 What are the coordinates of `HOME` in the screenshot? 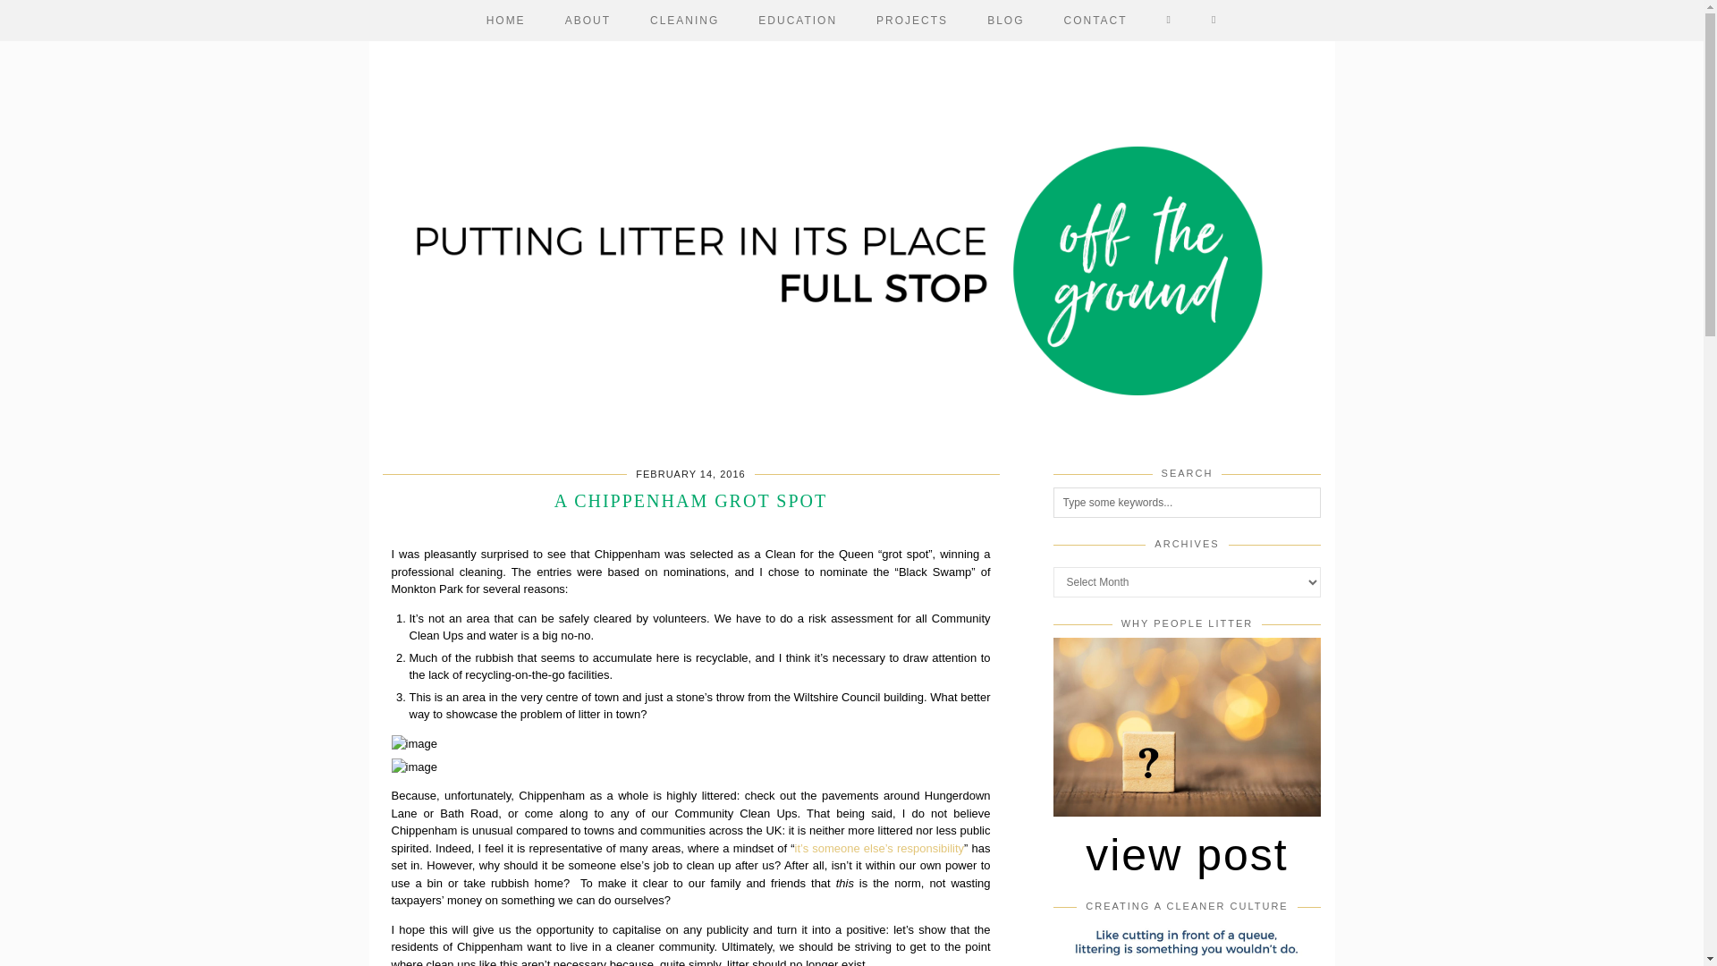 It's located at (506, 21).